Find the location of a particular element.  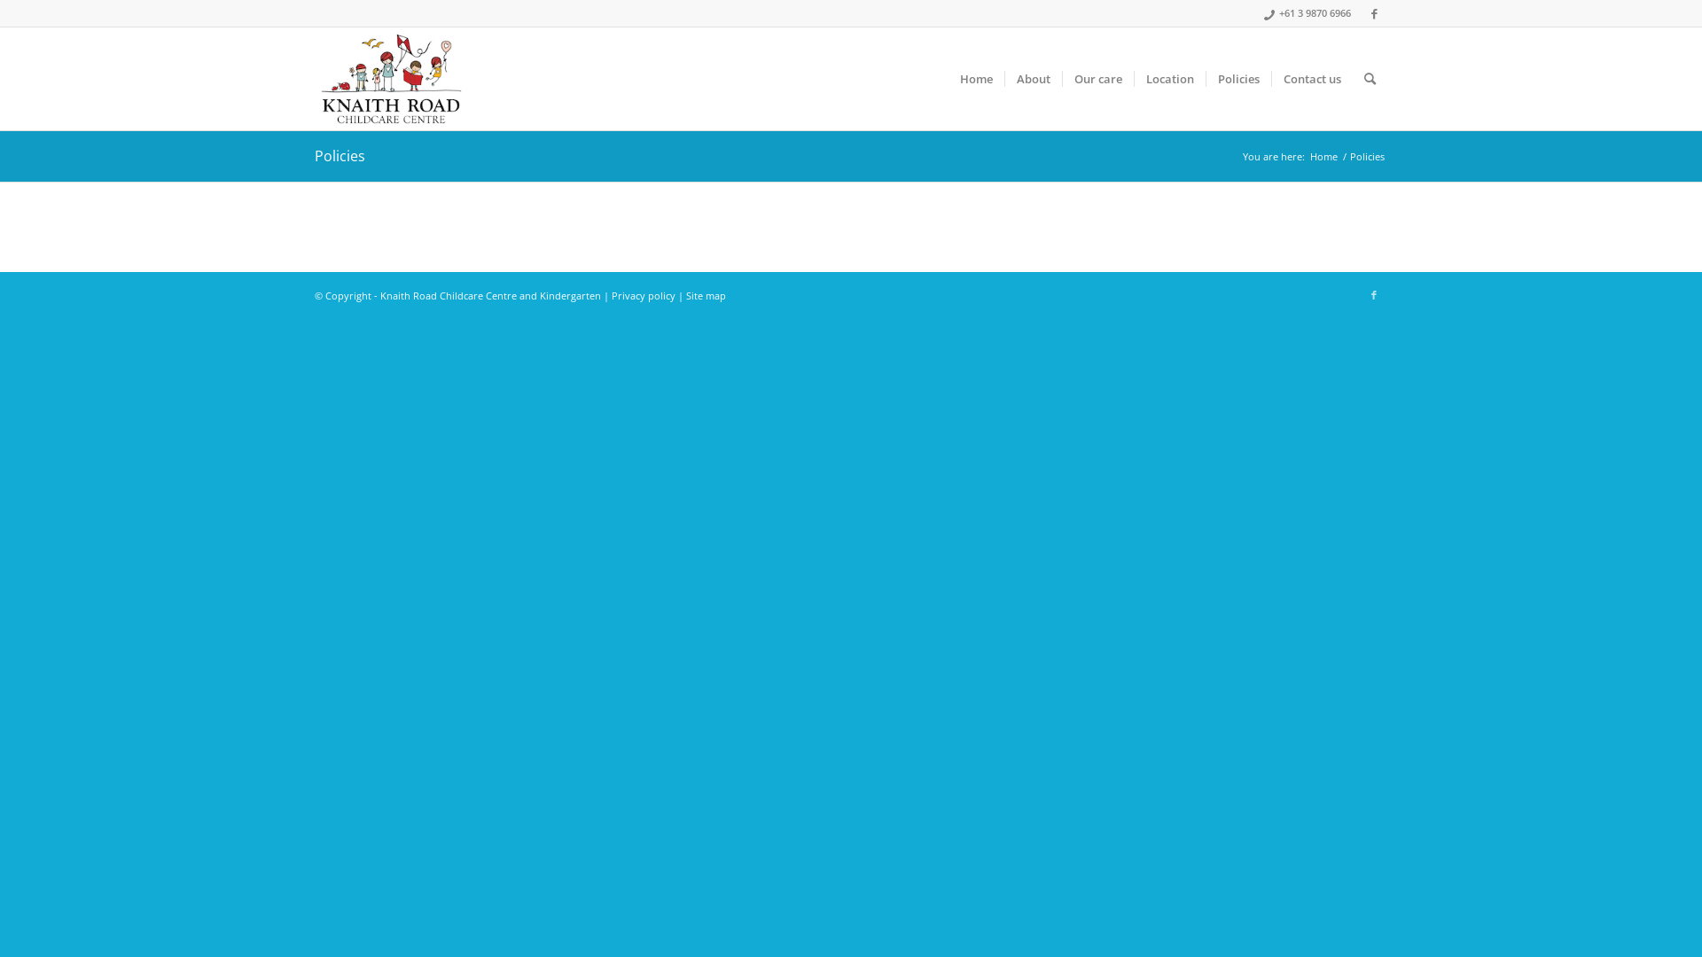

Home is located at coordinates (1324, 156).